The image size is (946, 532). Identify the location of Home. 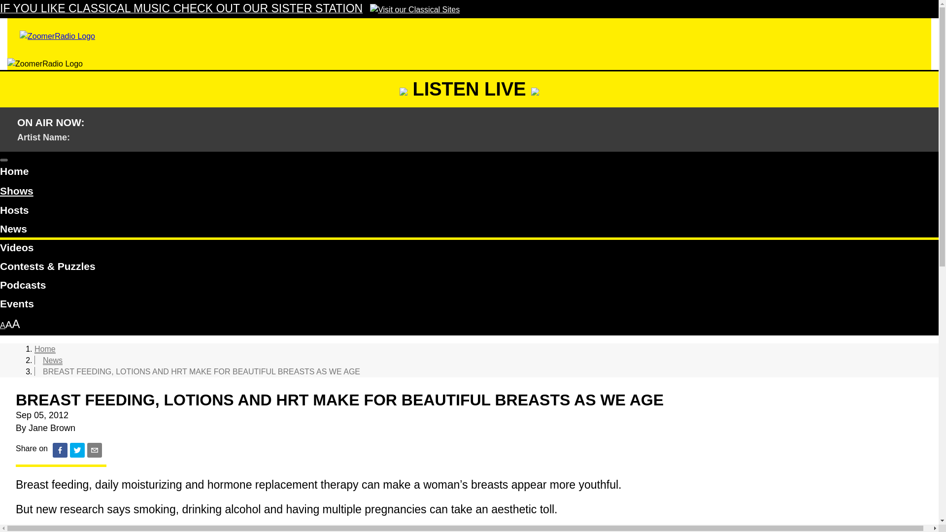
(469, 172).